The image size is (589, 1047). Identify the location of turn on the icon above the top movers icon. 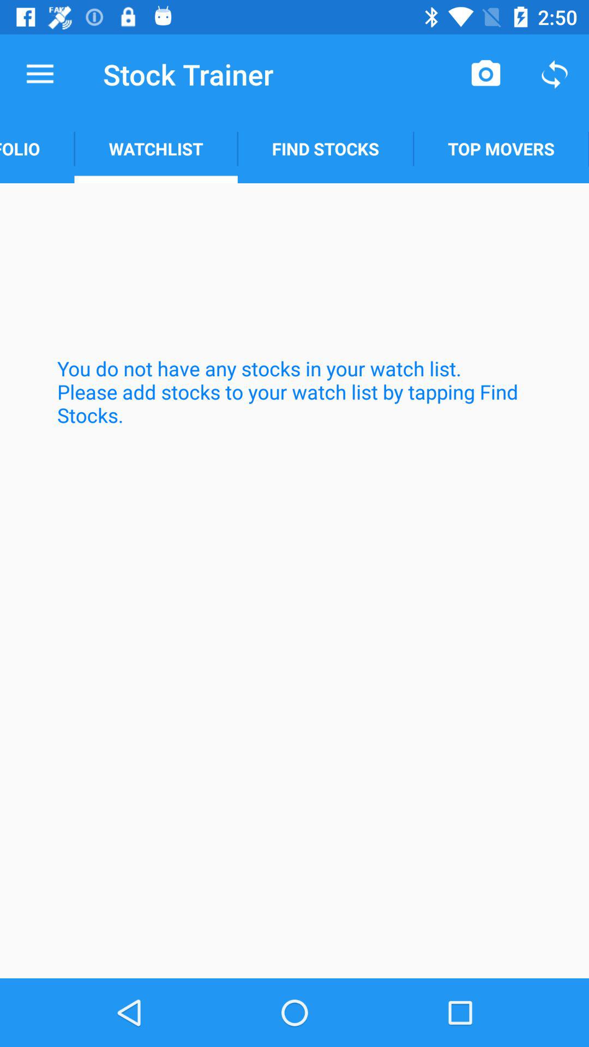
(554, 74).